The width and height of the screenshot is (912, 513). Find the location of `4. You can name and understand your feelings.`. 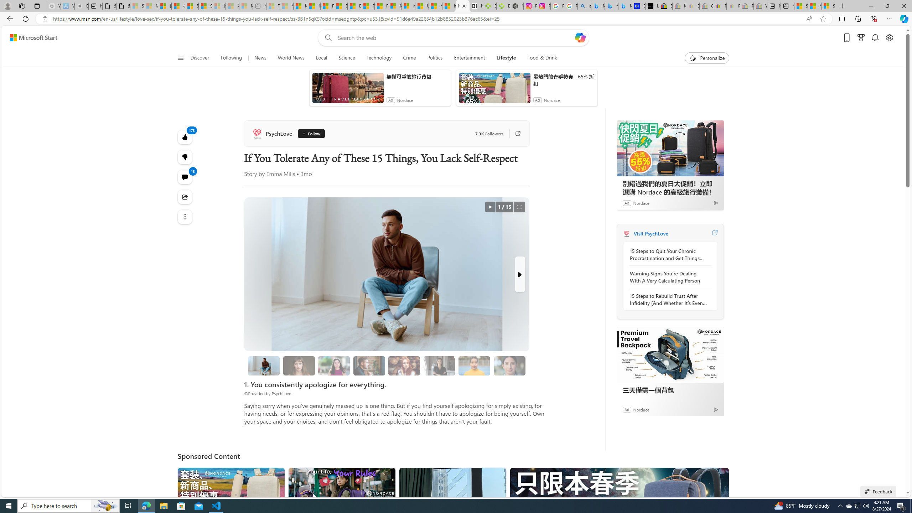

4. You can name and understand your feelings. is located at coordinates (334, 366).